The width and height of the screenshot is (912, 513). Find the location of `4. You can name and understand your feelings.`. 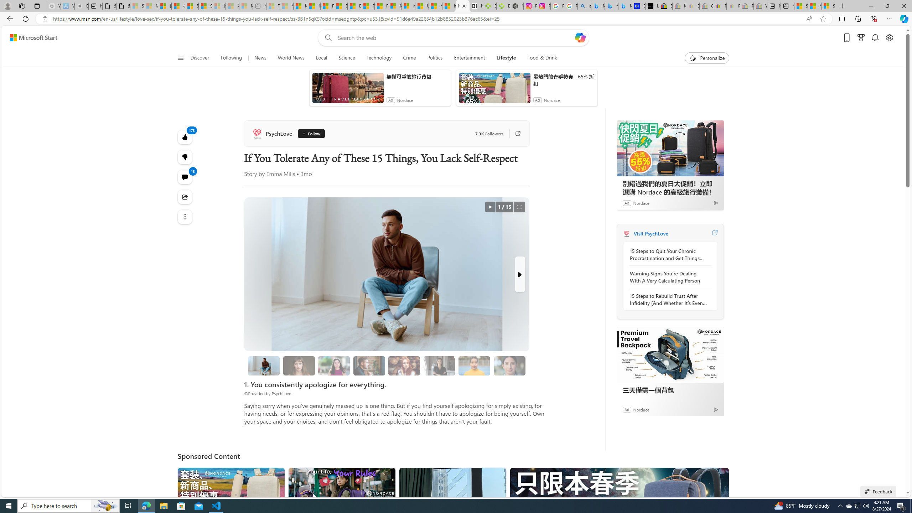

4. You can name and understand your feelings. is located at coordinates (334, 366).